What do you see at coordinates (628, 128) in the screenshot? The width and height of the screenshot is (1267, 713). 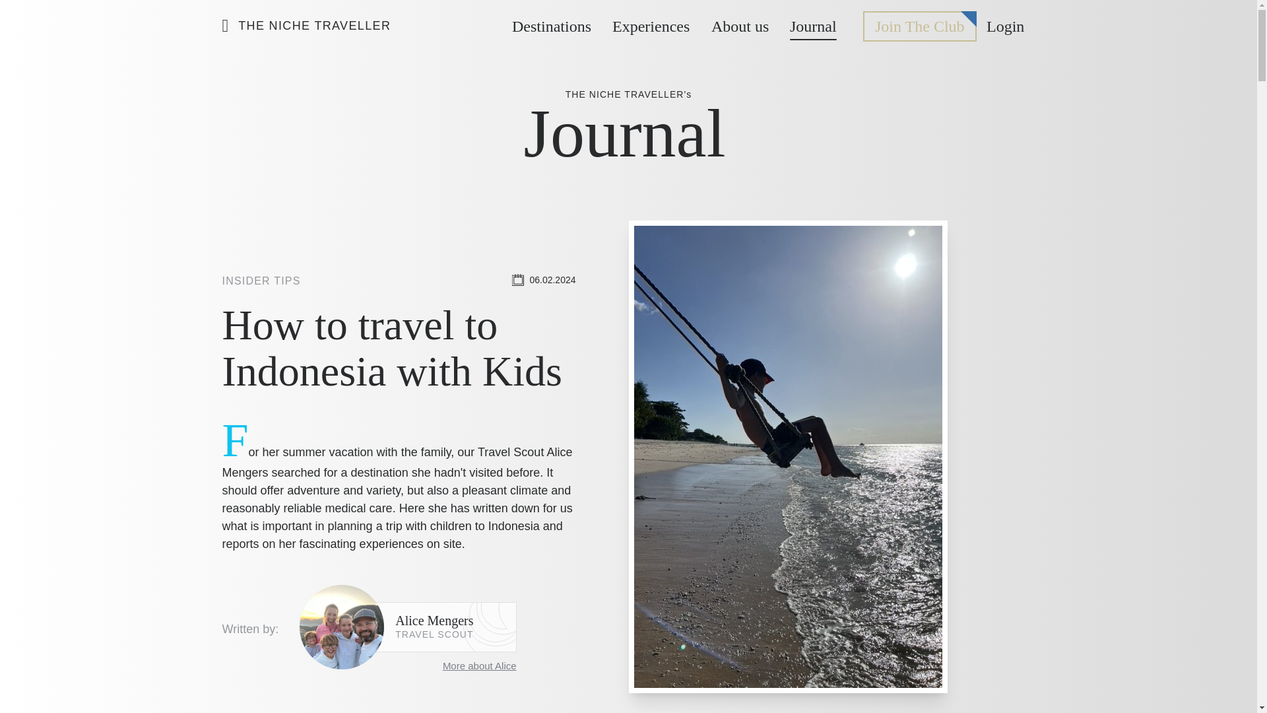 I see `Go back to the Journal overview` at bounding box center [628, 128].